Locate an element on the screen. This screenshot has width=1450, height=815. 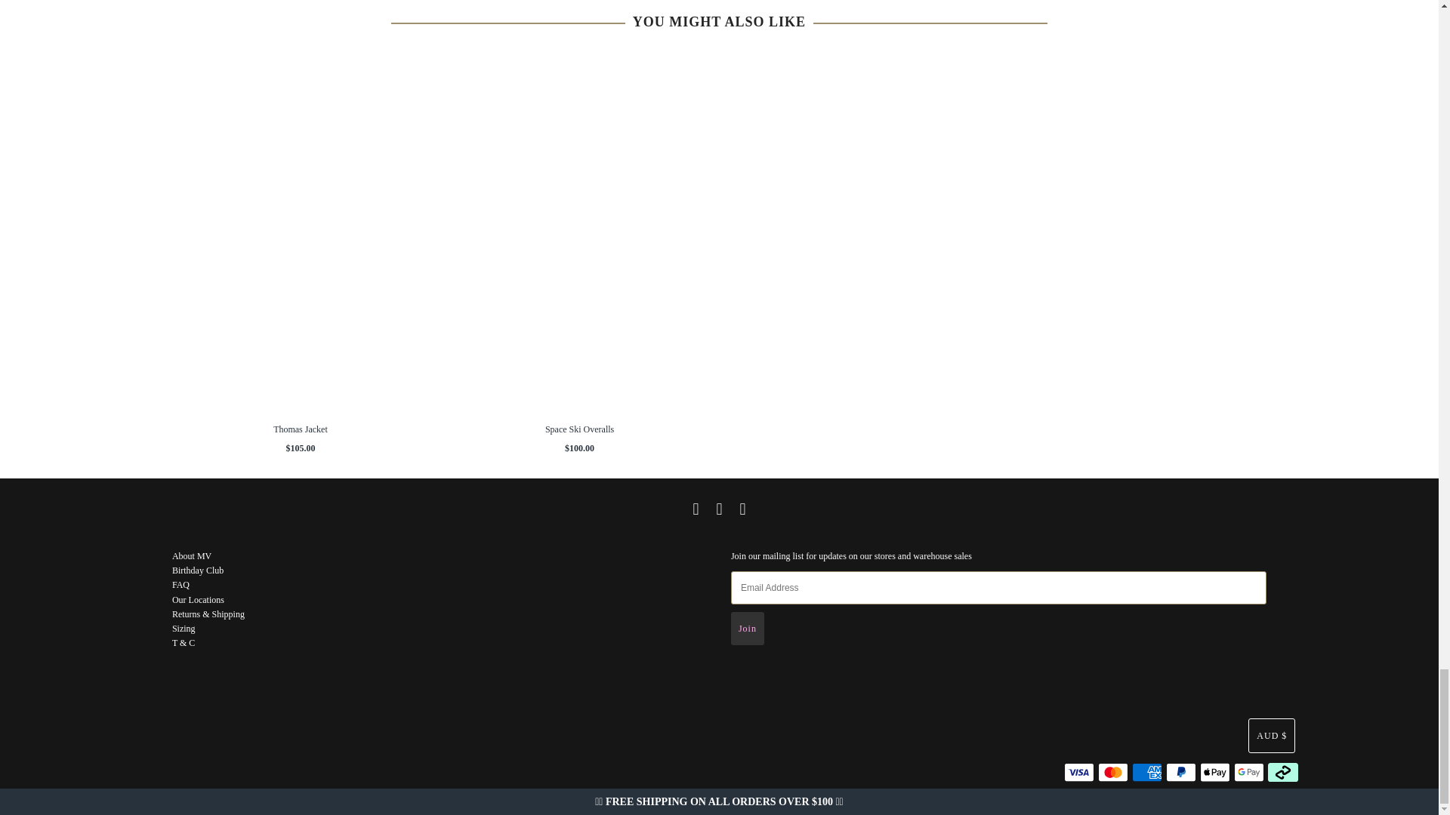
Join is located at coordinates (747, 629).